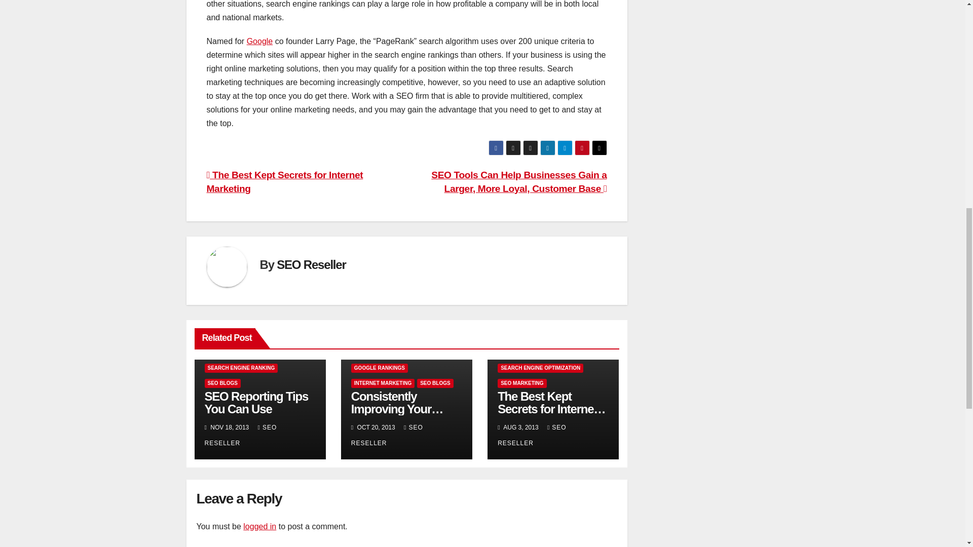  I want to click on SEO BLOGS, so click(222, 383).